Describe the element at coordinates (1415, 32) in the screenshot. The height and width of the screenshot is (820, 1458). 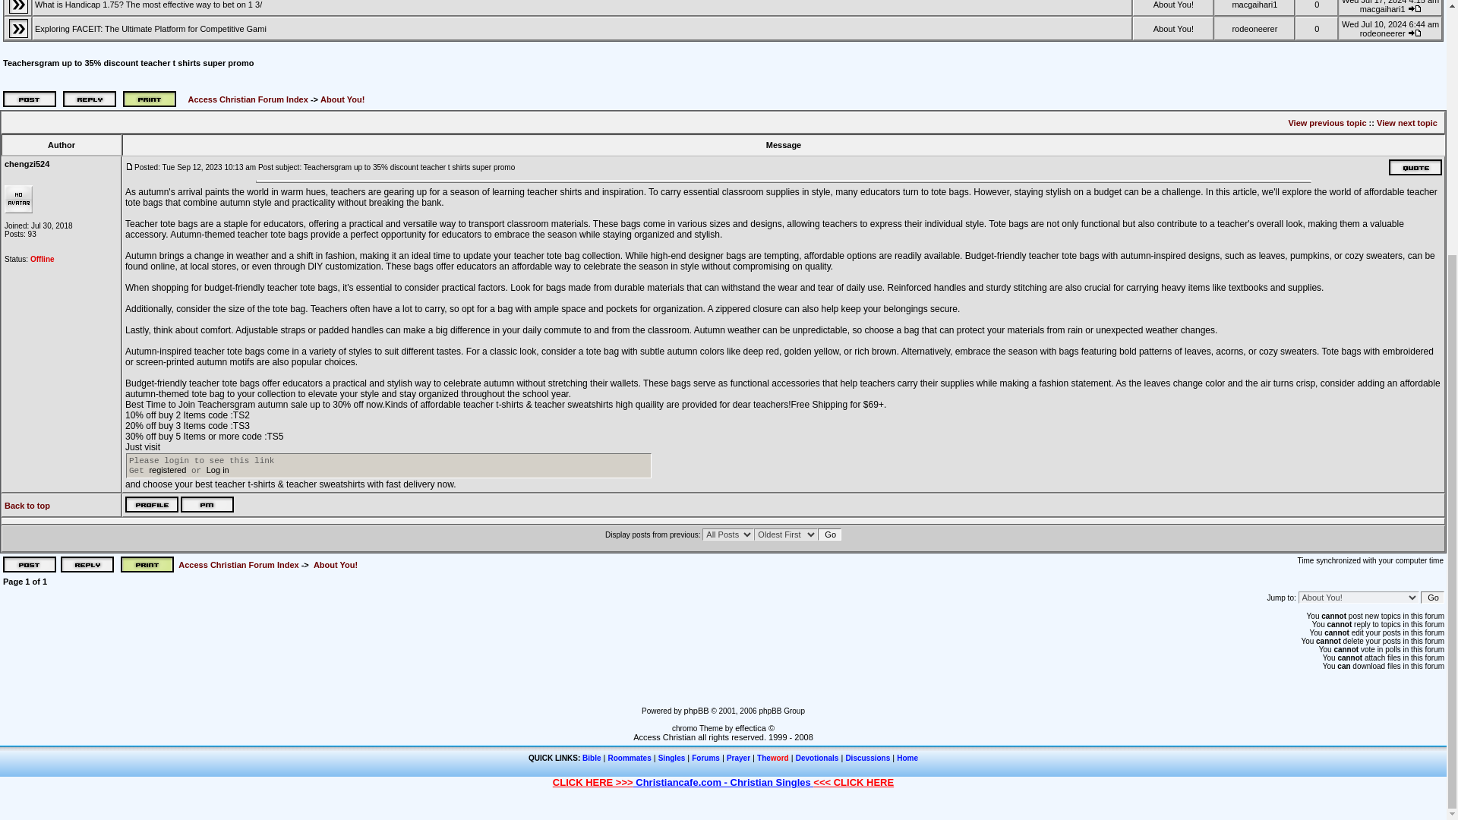
I see `View latest post` at that location.